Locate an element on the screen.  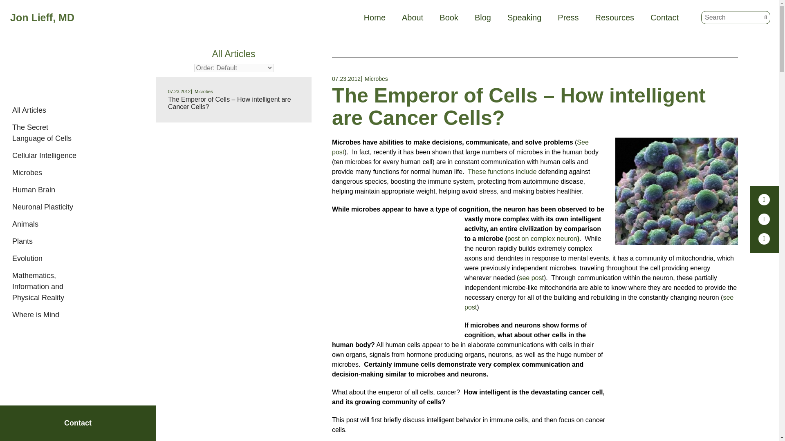
About is located at coordinates (412, 18).